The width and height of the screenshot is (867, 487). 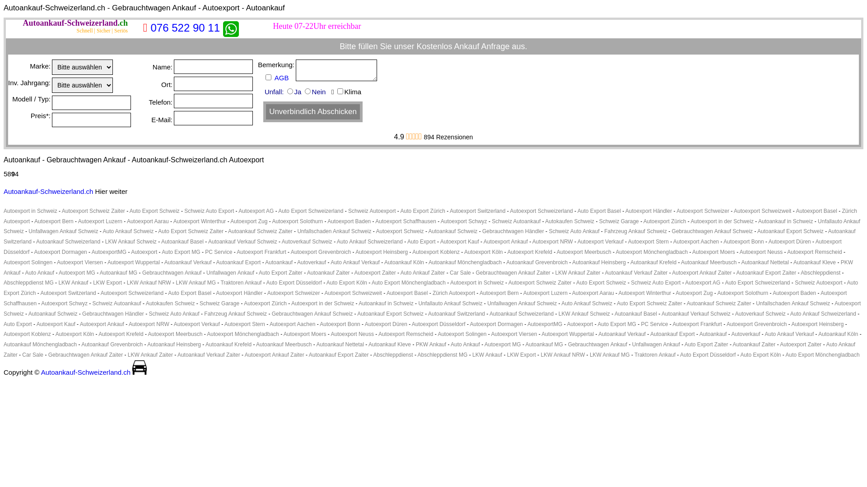 What do you see at coordinates (545, 293) in the screenshot?
I see `Autoexport Luzern` at bounding box center [545, 293].